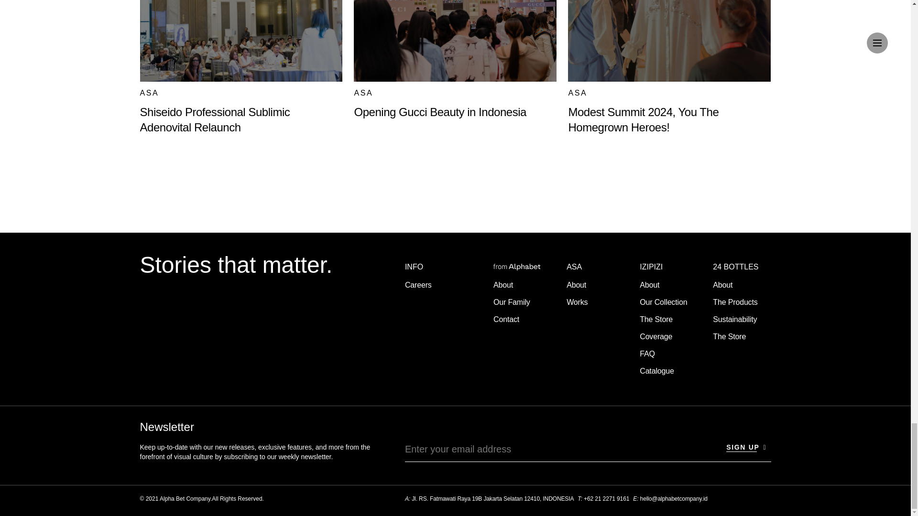  I want to click on About, so click(576, 285).